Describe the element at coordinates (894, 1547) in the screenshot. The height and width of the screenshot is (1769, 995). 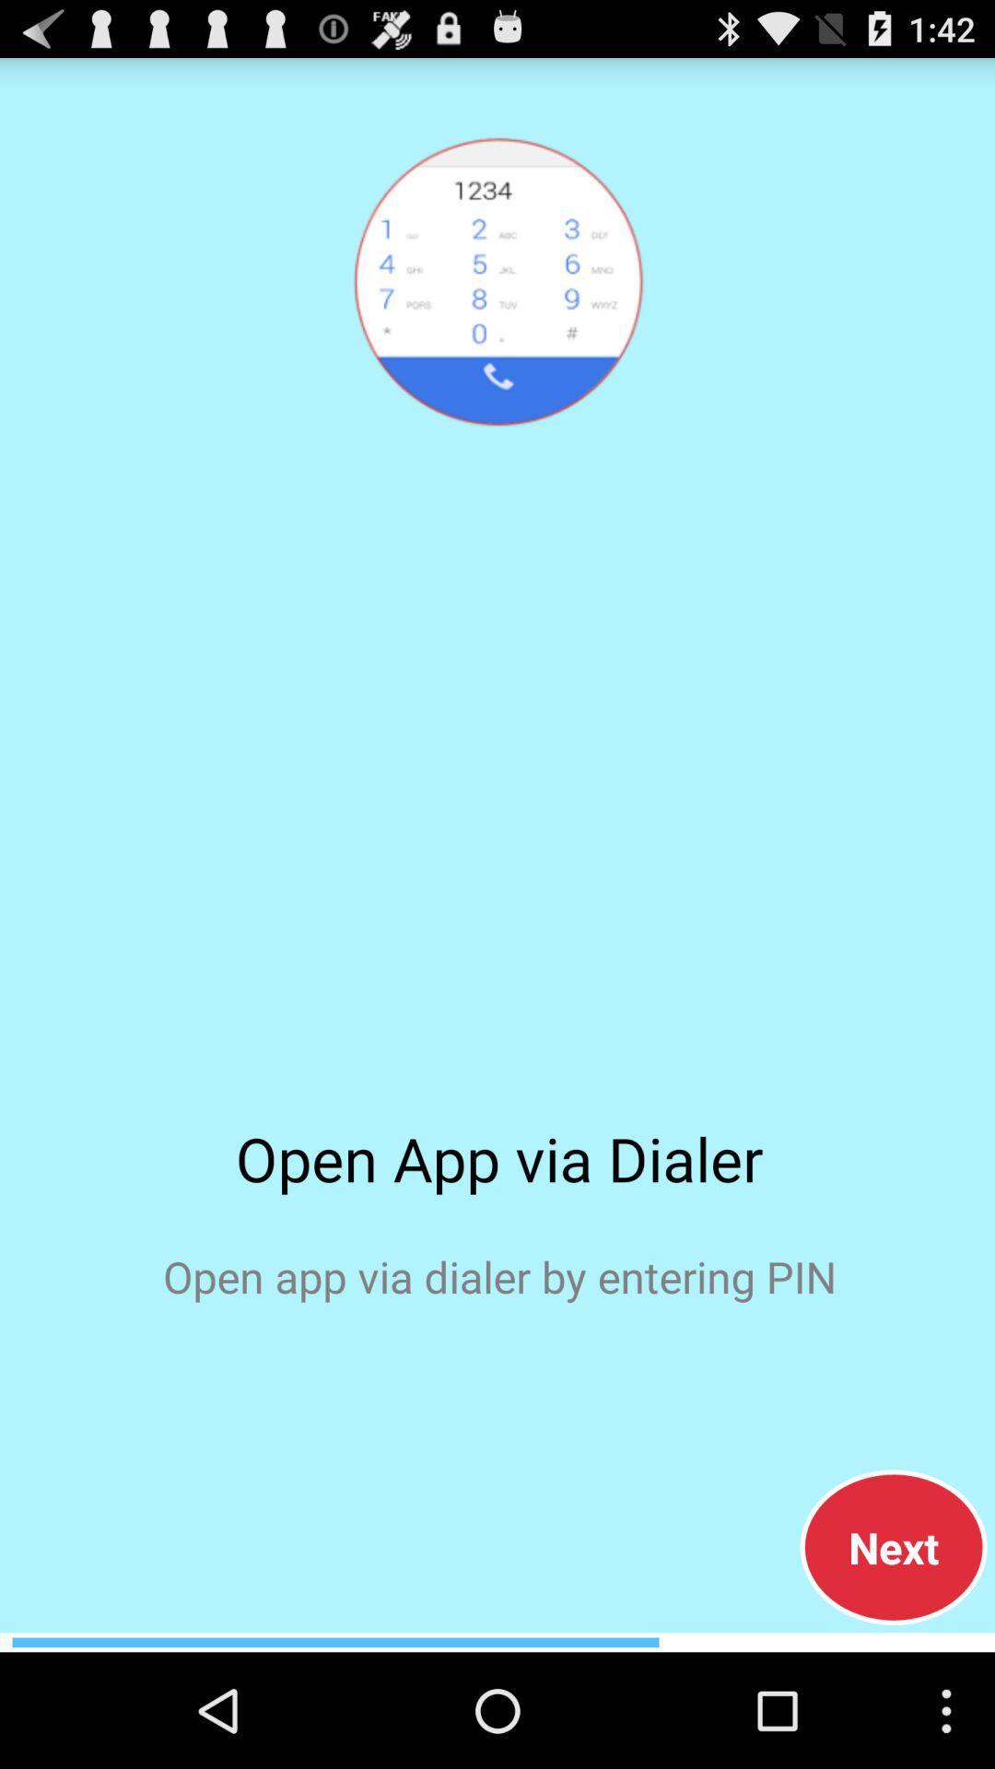
I see `press the next at the bottom right corner` at that location.